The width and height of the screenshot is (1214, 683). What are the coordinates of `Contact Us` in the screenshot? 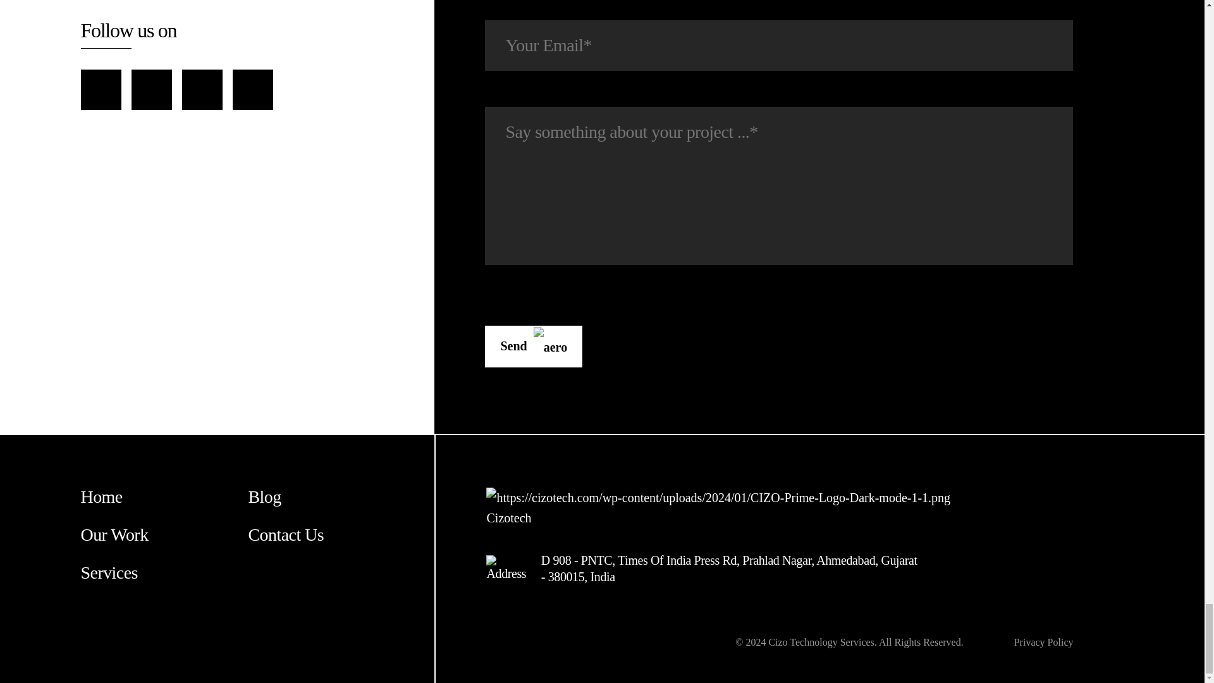 It's located at (331, 535).